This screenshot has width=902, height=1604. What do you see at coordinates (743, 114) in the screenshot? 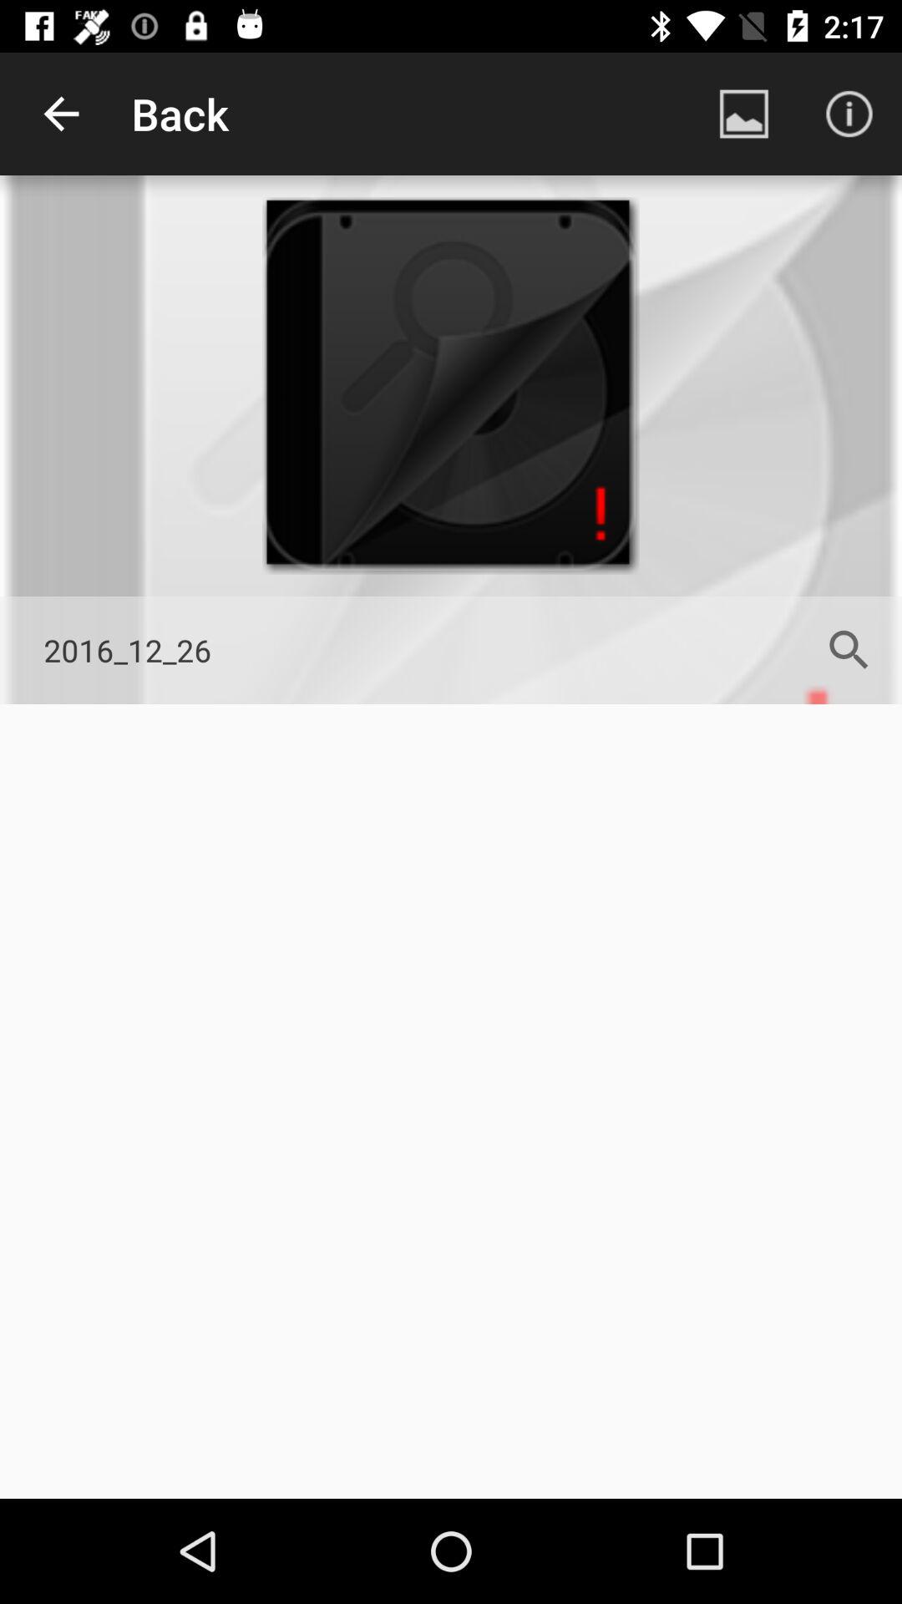
I see `launch the item next to the back app` at bounding box center [743, 114].